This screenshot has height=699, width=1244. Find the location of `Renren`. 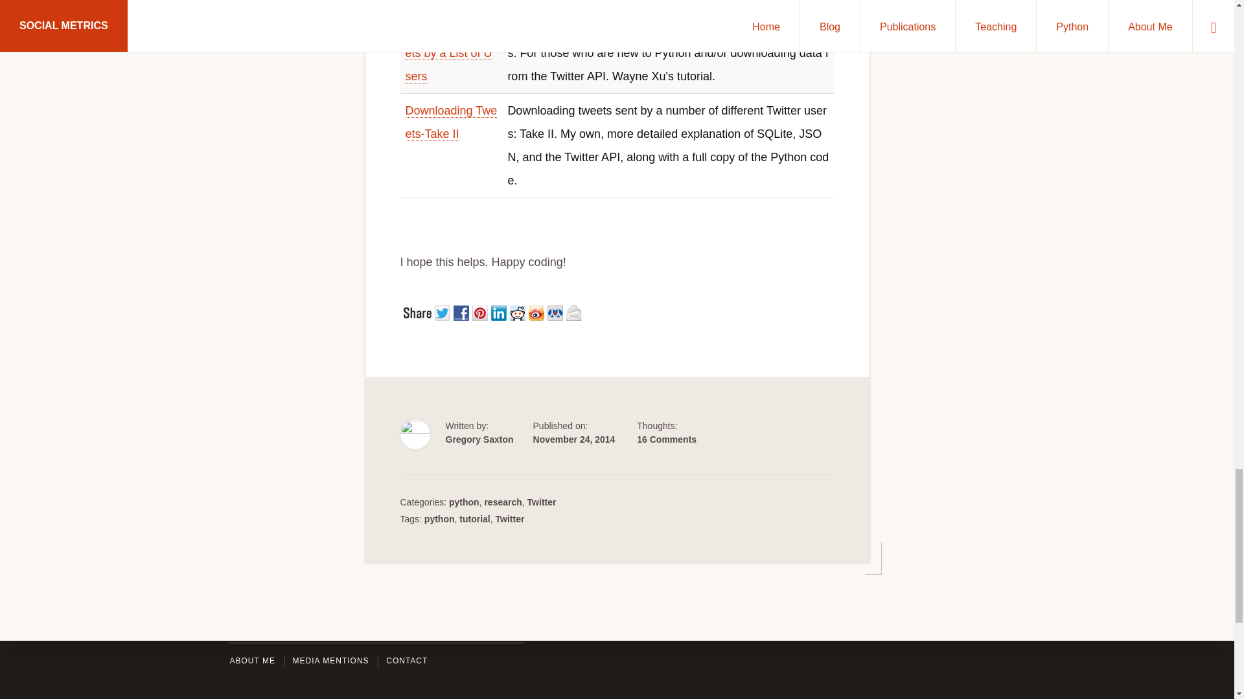

Renren is located at coordinates (556, 311).